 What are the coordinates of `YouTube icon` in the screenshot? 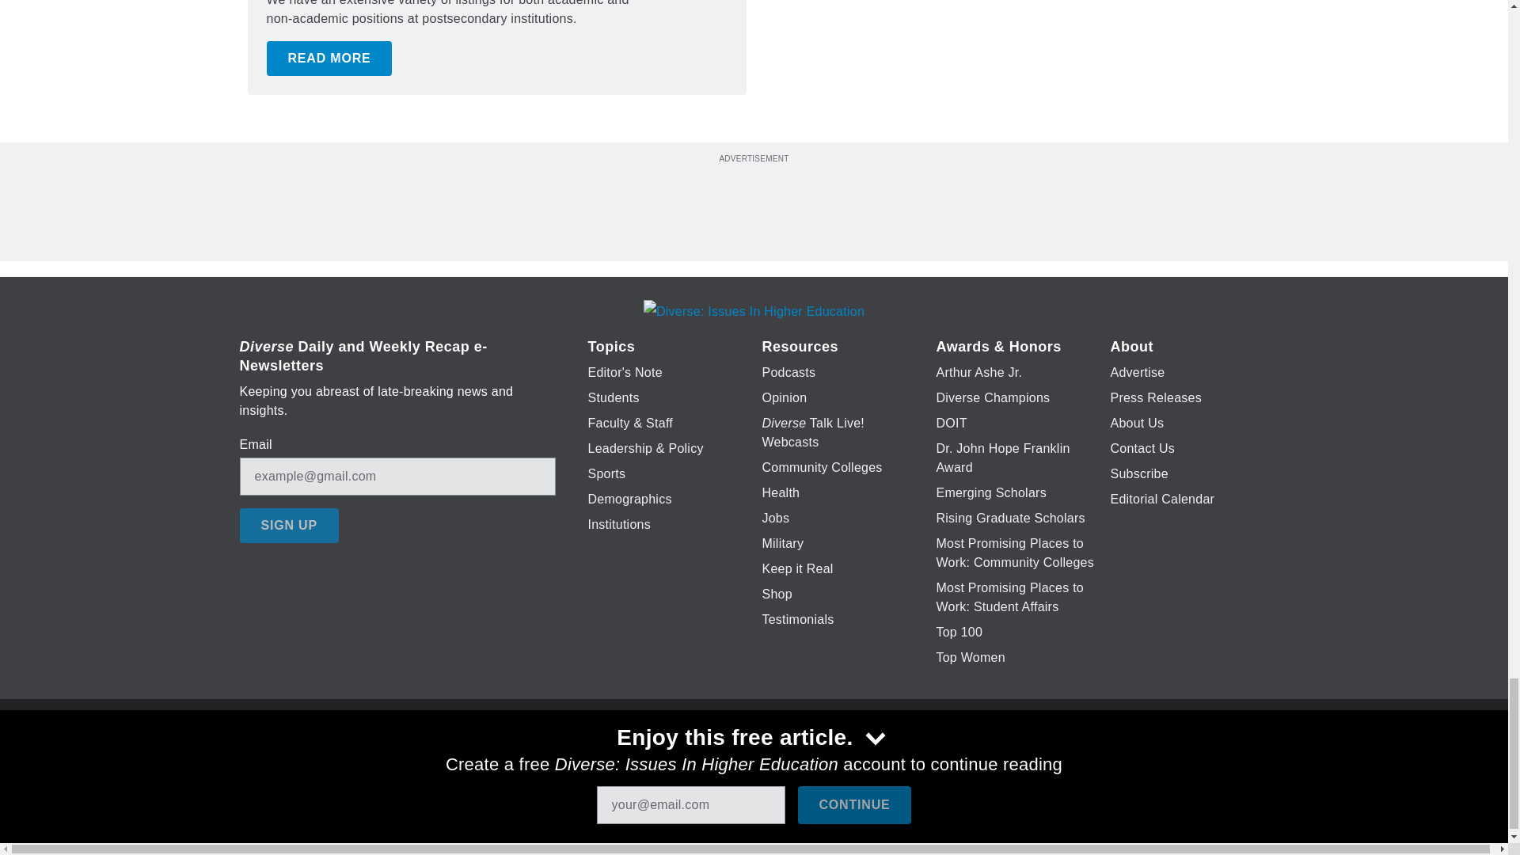 It's located at (791, 758).